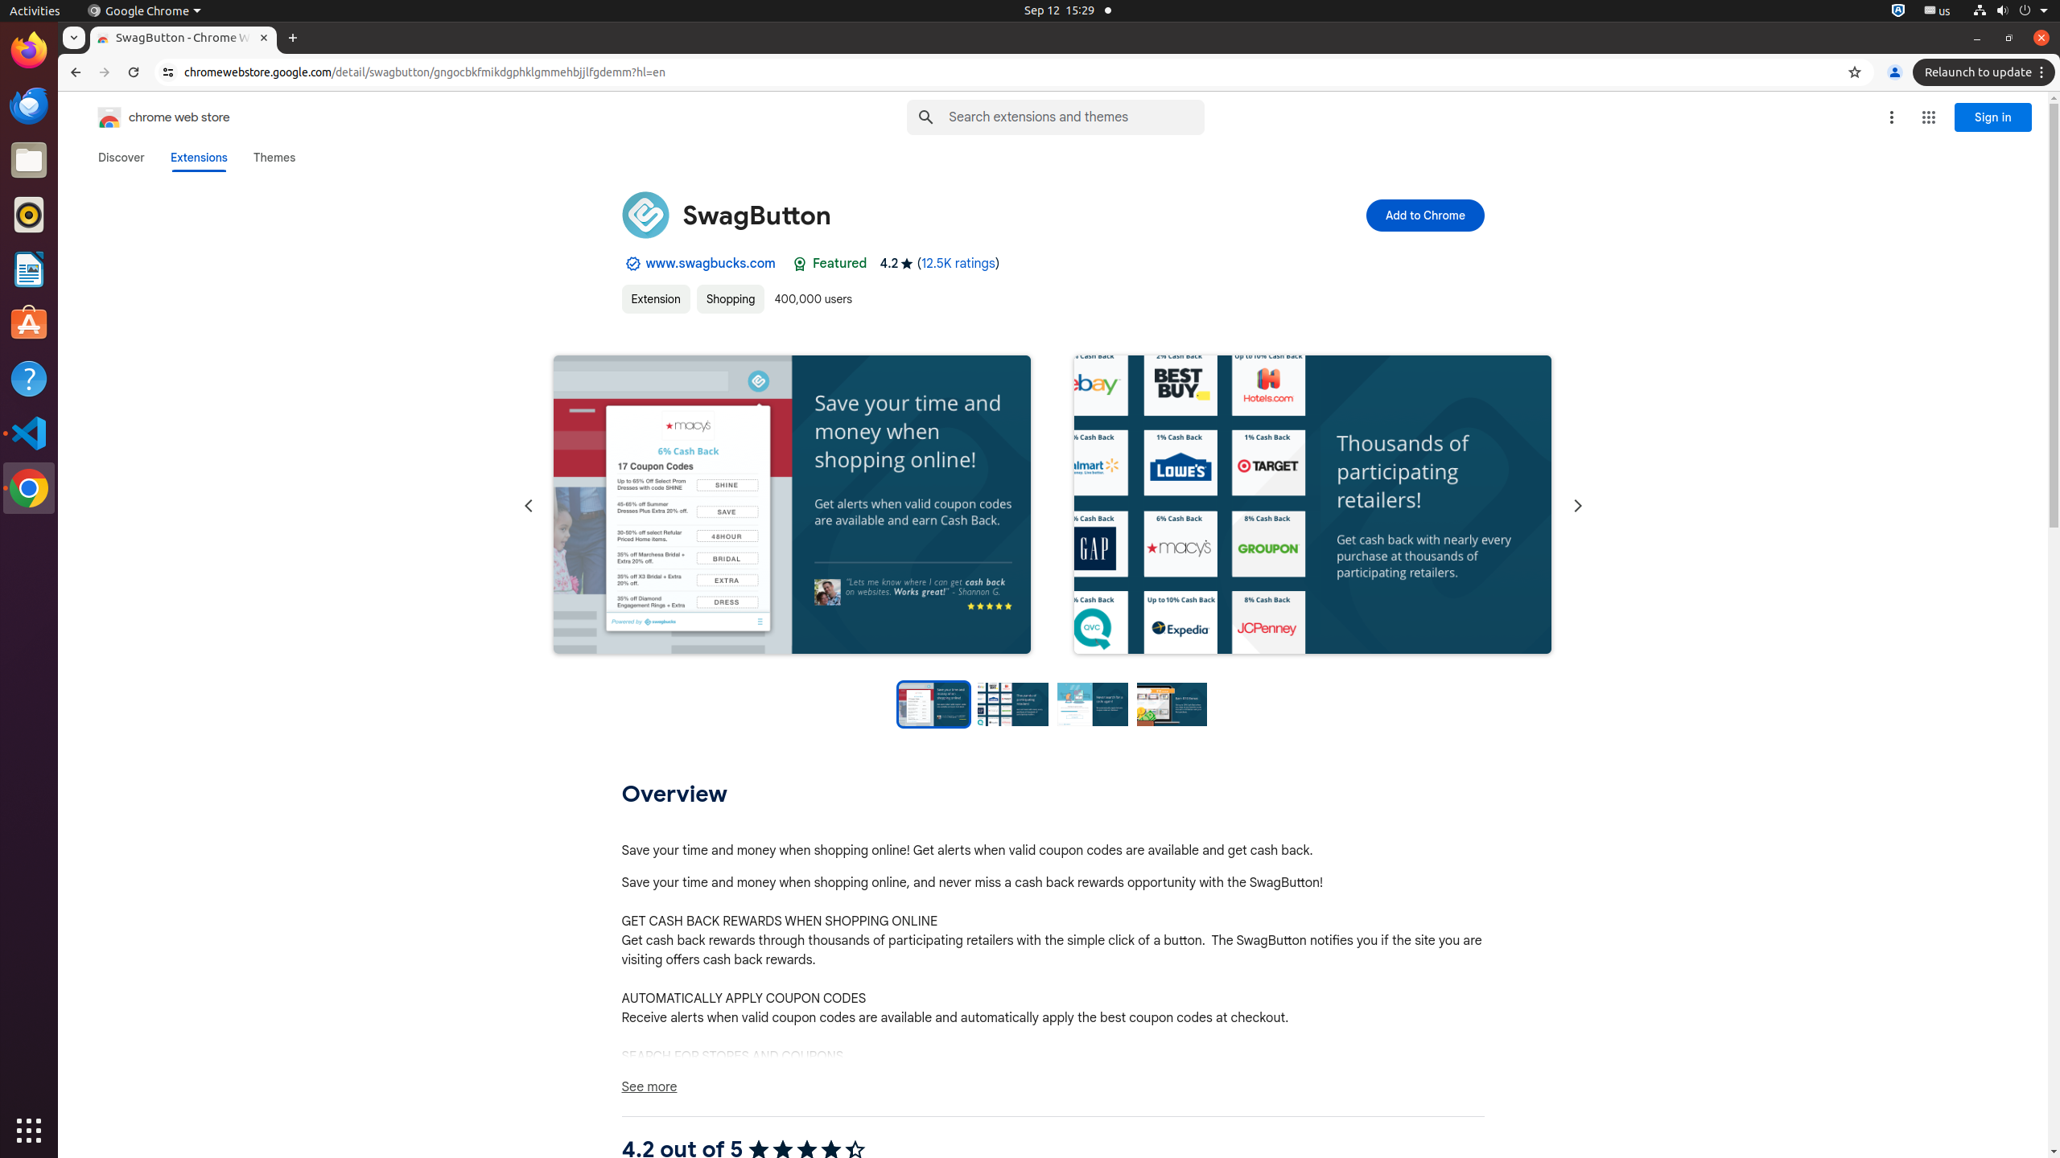 The width and height of the screenshot is (2060, 1158). What do you see at coordinates (1172, 704) in the screenshot?
I see `Preview slide 4` at bounding box center [1172, 704].